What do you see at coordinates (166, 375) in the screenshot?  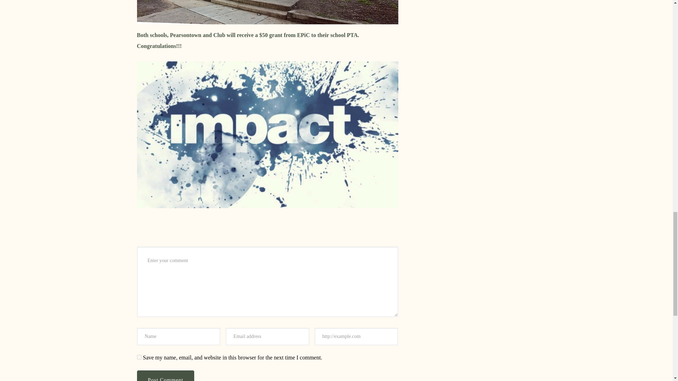 I see `Post Comment` at bounding box center [166, 375].